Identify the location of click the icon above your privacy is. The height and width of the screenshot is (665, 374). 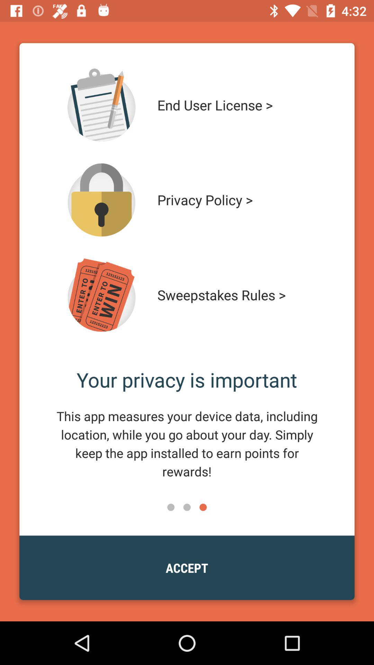
(235, 295).